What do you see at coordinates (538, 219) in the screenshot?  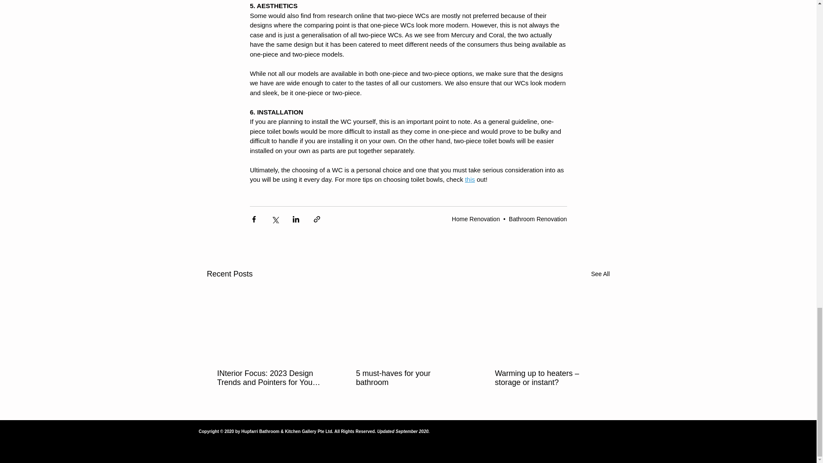 I see `Bathroom Renovation` at bounding box center [538, 219].